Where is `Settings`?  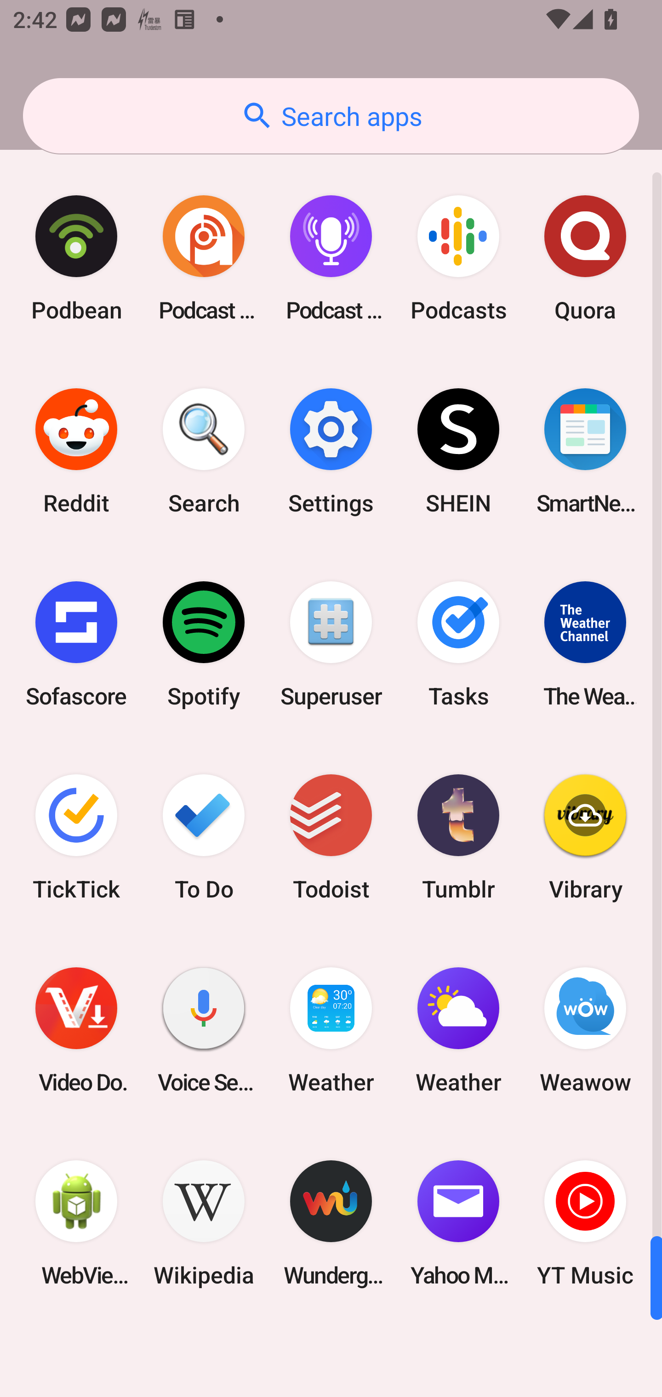
Settings is located at coordinates (331, 451).